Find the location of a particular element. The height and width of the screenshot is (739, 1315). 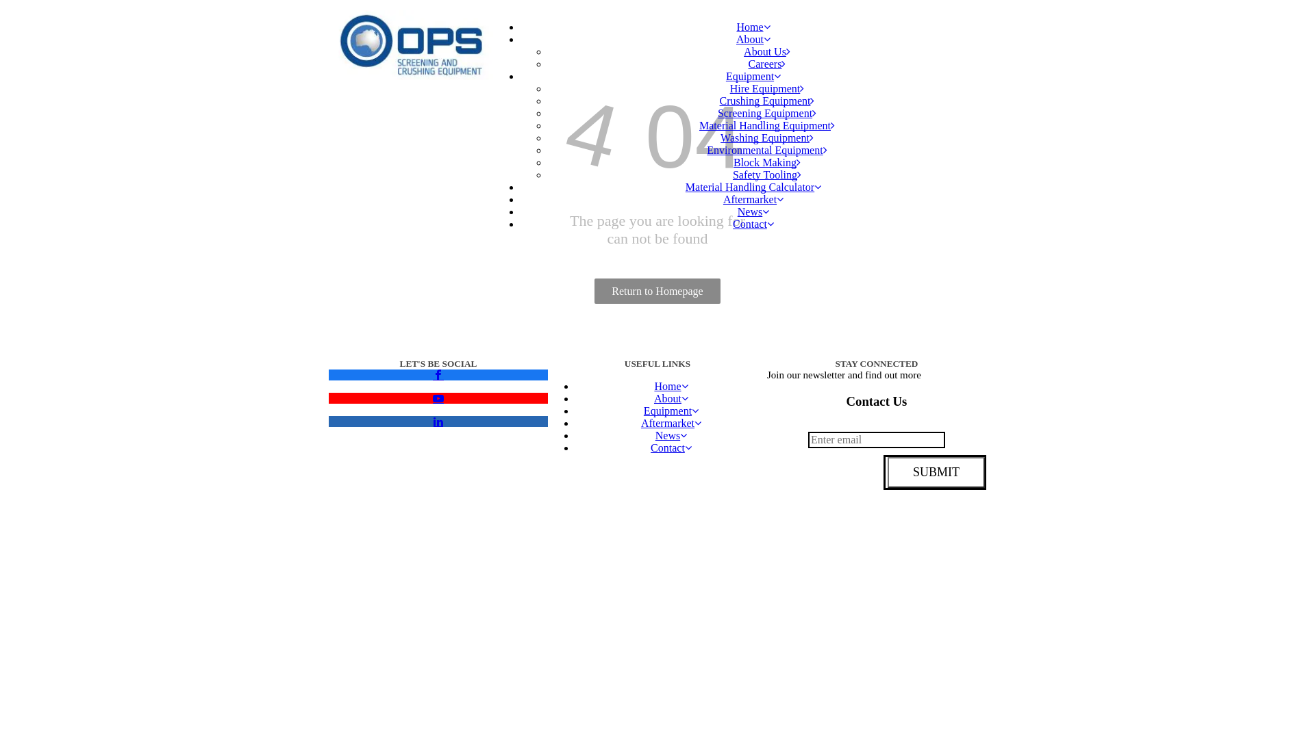

Return to Homepage is located at coordinates (657, 291).